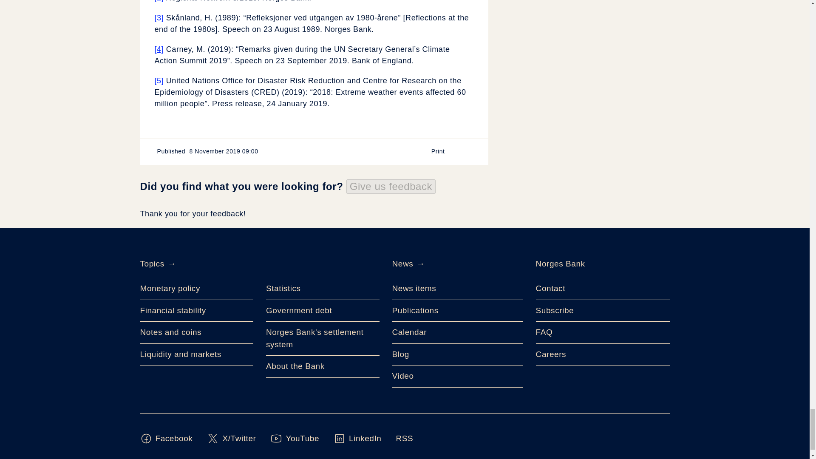 This screenshot has height=459, width=816. Describe the element at coordinates (322, 289) in the screenshot. I see `Statistics` at that location.